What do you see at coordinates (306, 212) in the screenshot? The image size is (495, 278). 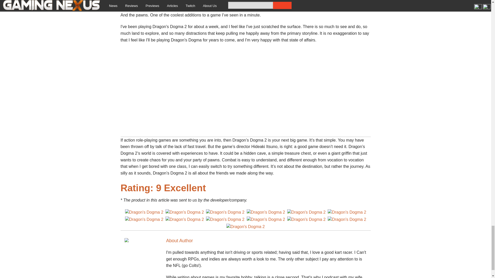 I see `Dragon's Dogma 2` at bounding box center [306, 212].